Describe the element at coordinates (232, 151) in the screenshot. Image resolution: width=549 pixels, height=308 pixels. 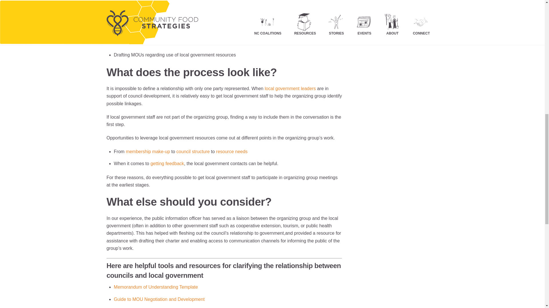
I see `resource needs` at that location.